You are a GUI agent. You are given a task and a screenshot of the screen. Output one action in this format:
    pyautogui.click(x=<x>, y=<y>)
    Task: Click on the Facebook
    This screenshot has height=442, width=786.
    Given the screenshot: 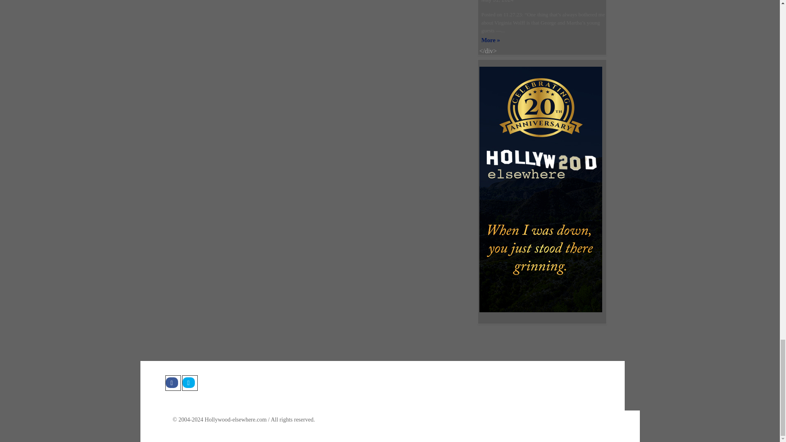 What is the action you would take?
    pyautogui.click(x=173, y=383)
    